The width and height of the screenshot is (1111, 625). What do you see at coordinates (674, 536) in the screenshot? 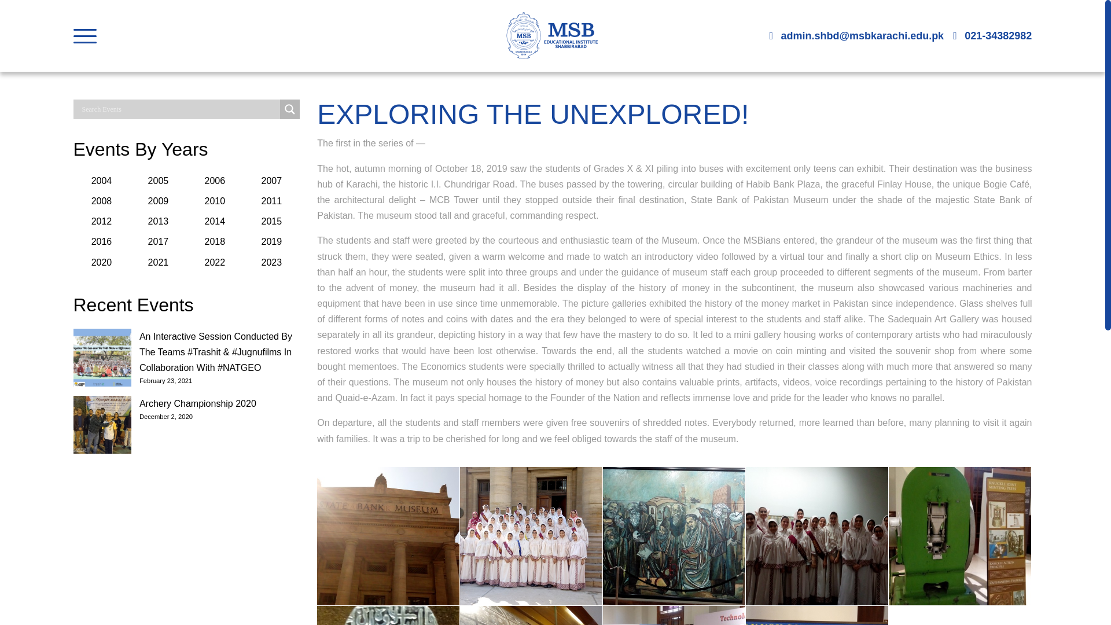
I see `exploring-the-unexplored-03` at bounding box center [674, 536].